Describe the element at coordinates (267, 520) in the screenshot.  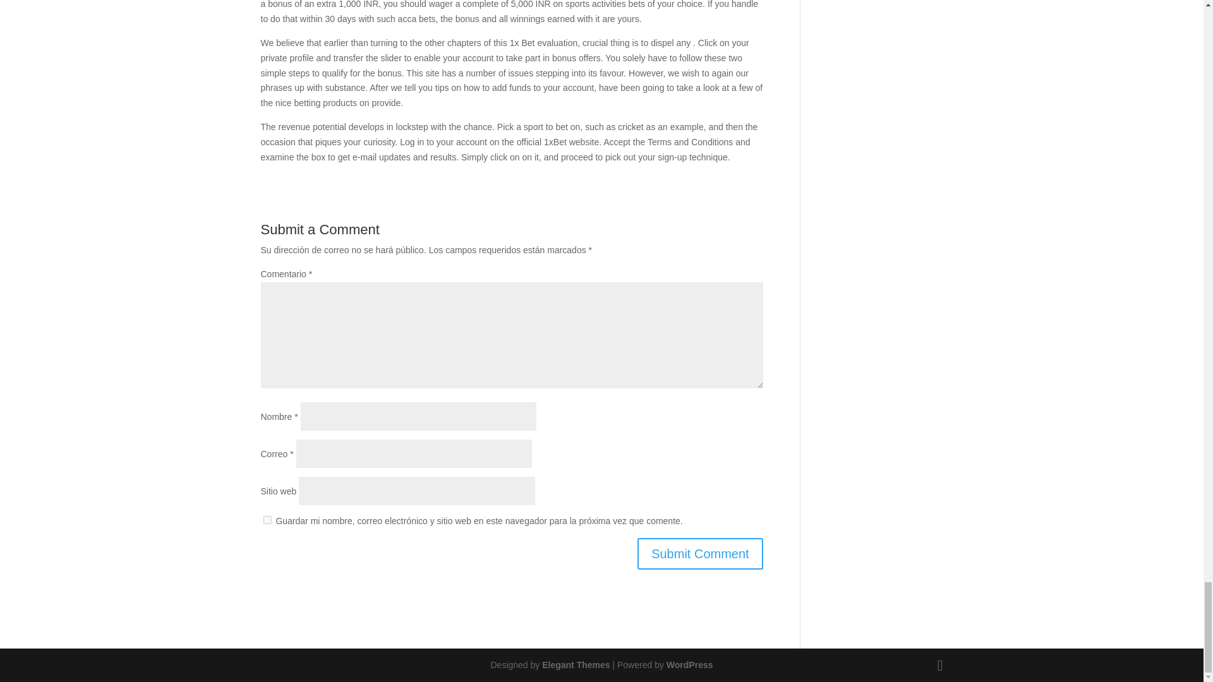
I see `yes` at that location.